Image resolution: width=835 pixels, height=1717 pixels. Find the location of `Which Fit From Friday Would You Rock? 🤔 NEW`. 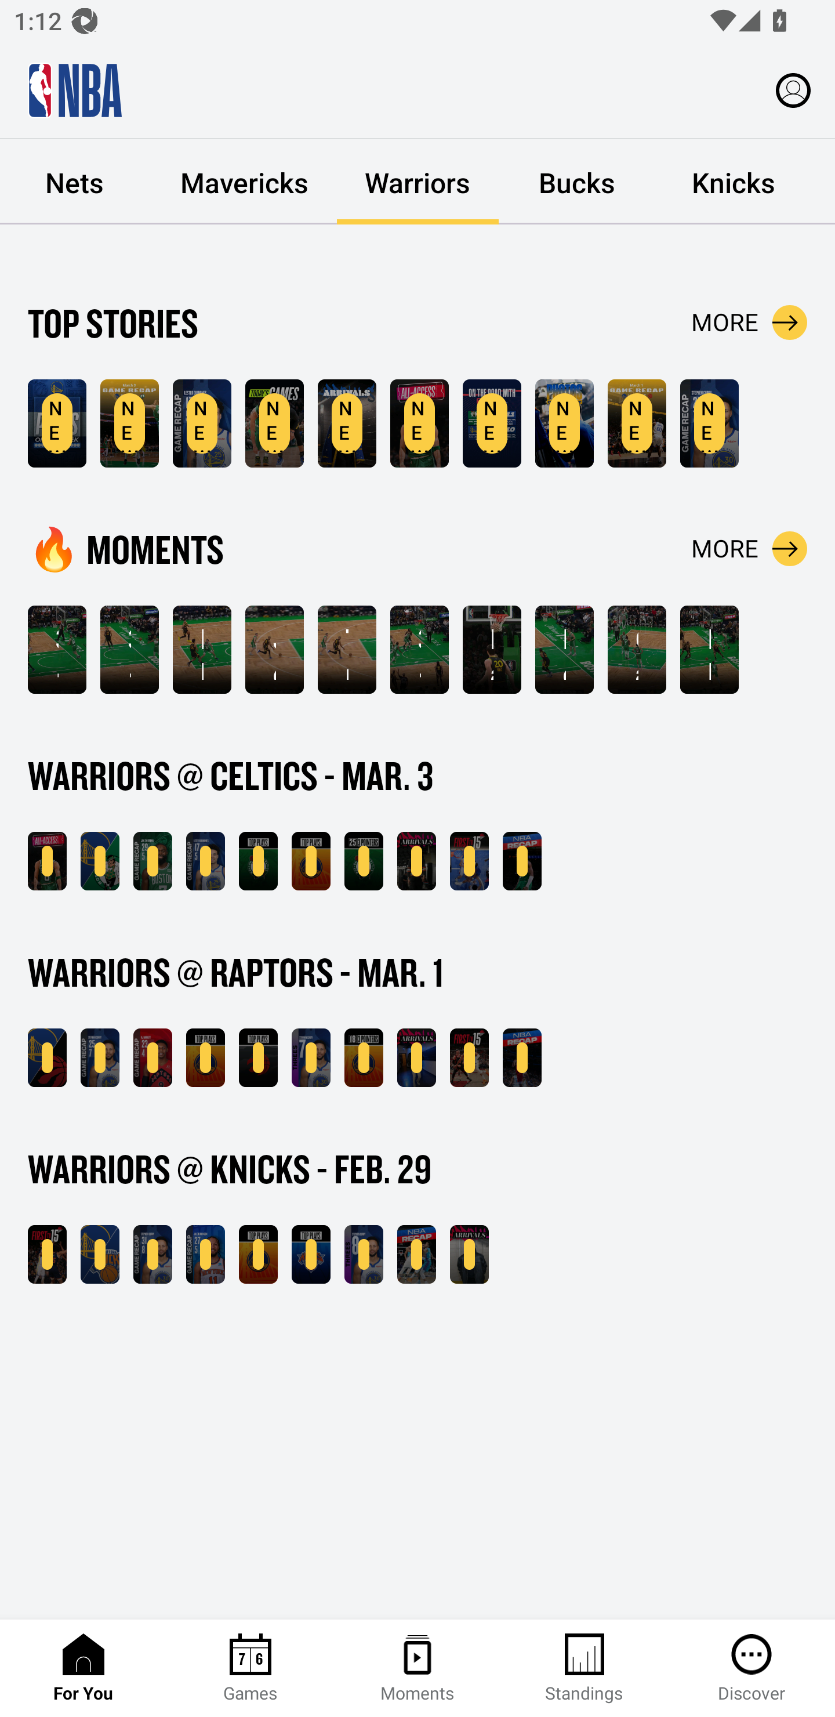

Which Fit From Friday Would You Rock? 🤔 NEW is located at coordinates (416, 1057).